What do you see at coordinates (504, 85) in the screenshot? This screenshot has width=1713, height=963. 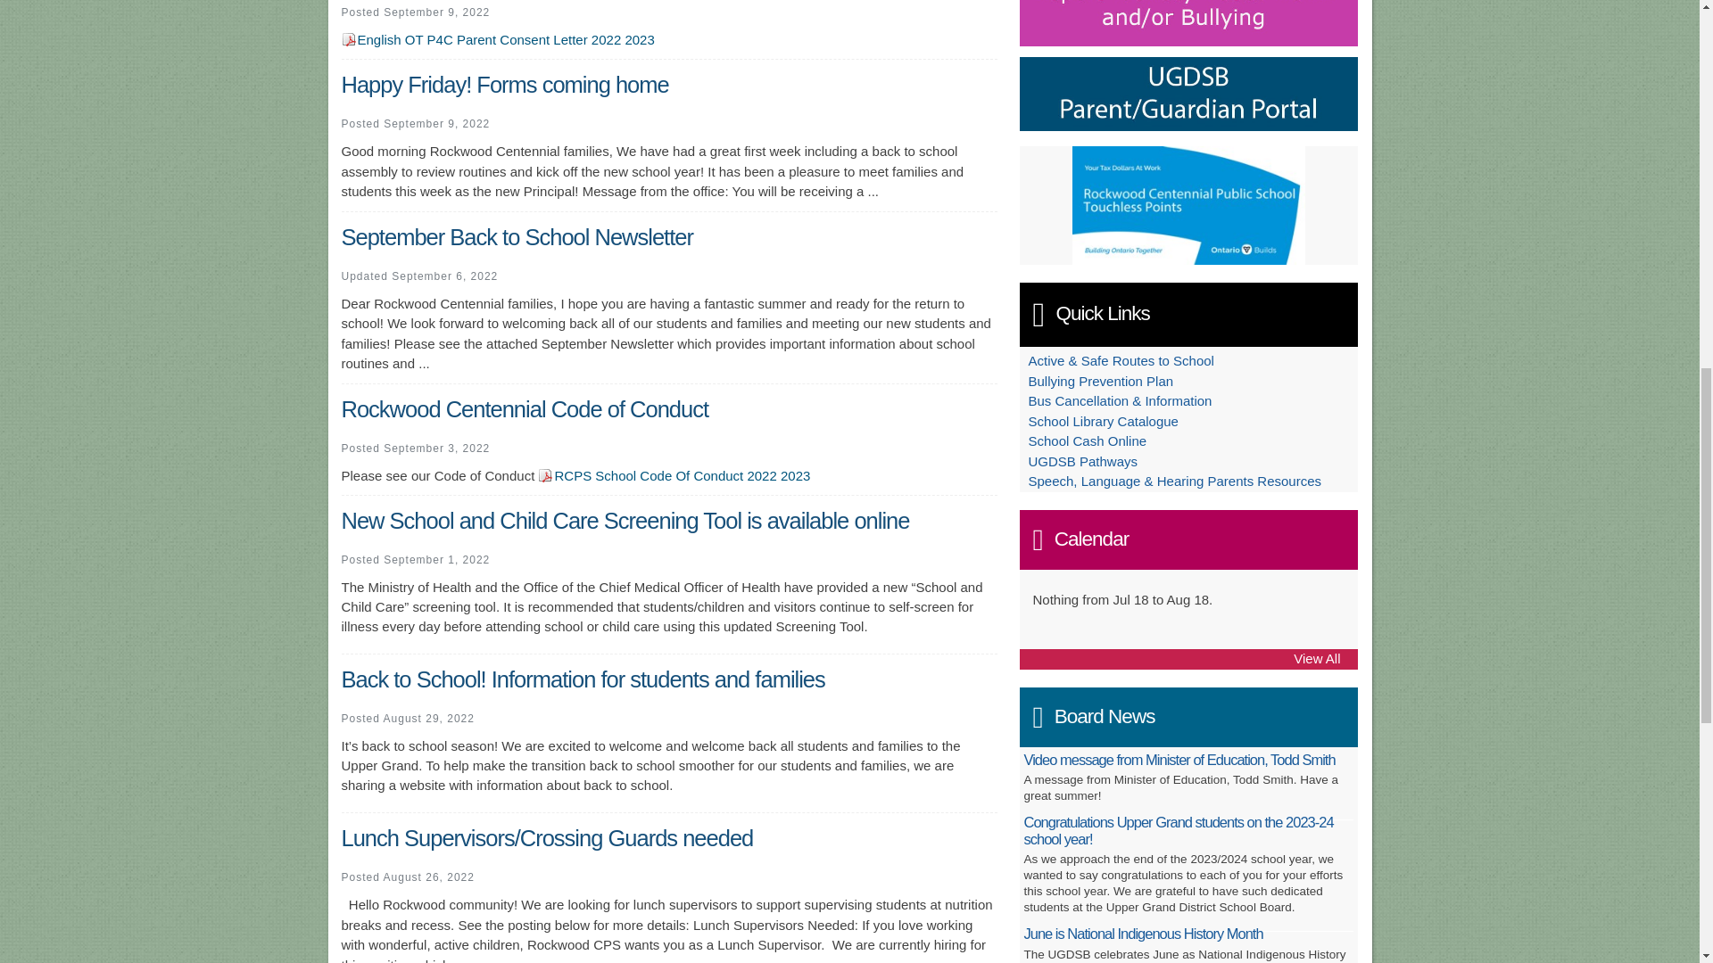 I see `Happy Friday! Forms coming home` at bounding box center [504, 85].